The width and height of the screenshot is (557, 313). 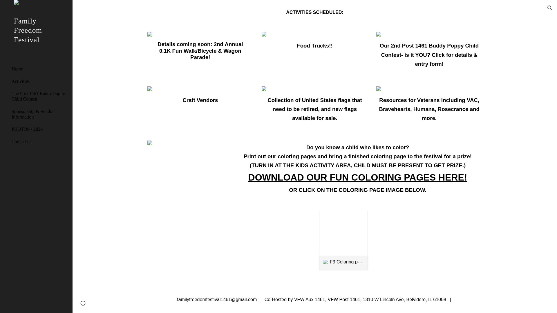 What do you see at coordinates (36, 38) in the screenshot?
I see `Family Freedom Festival` at bounding box center [36, 38].